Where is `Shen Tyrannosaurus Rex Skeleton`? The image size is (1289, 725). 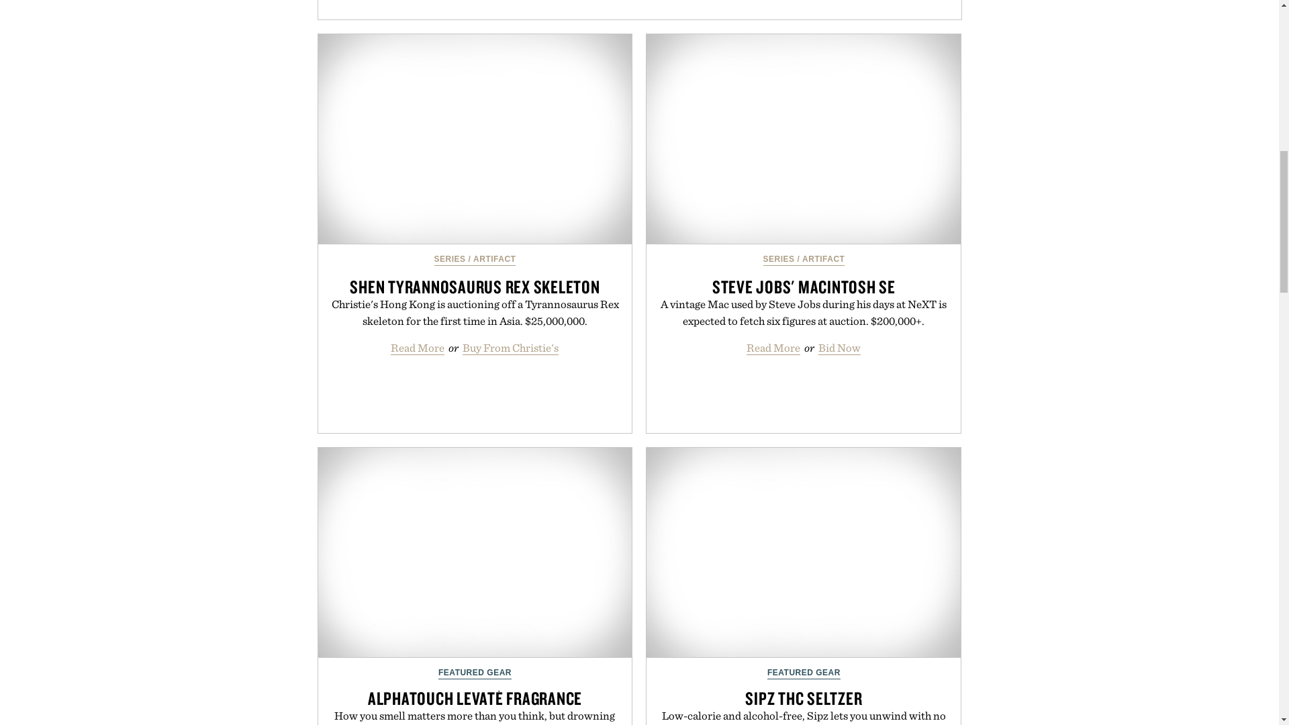
Shen Tyrannosaurus Rex Skeleton is located at coordinates (475, 138).